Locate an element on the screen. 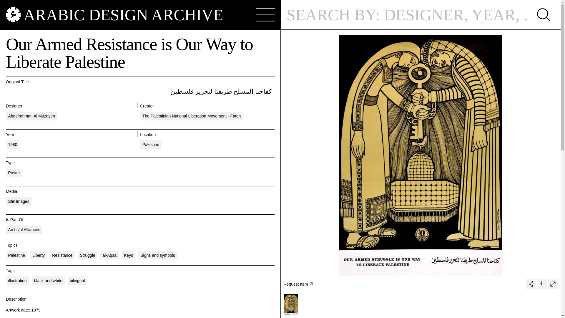 The height and width of the screenshot is (318, 565). Palestine is located at coordinates (16, 255).